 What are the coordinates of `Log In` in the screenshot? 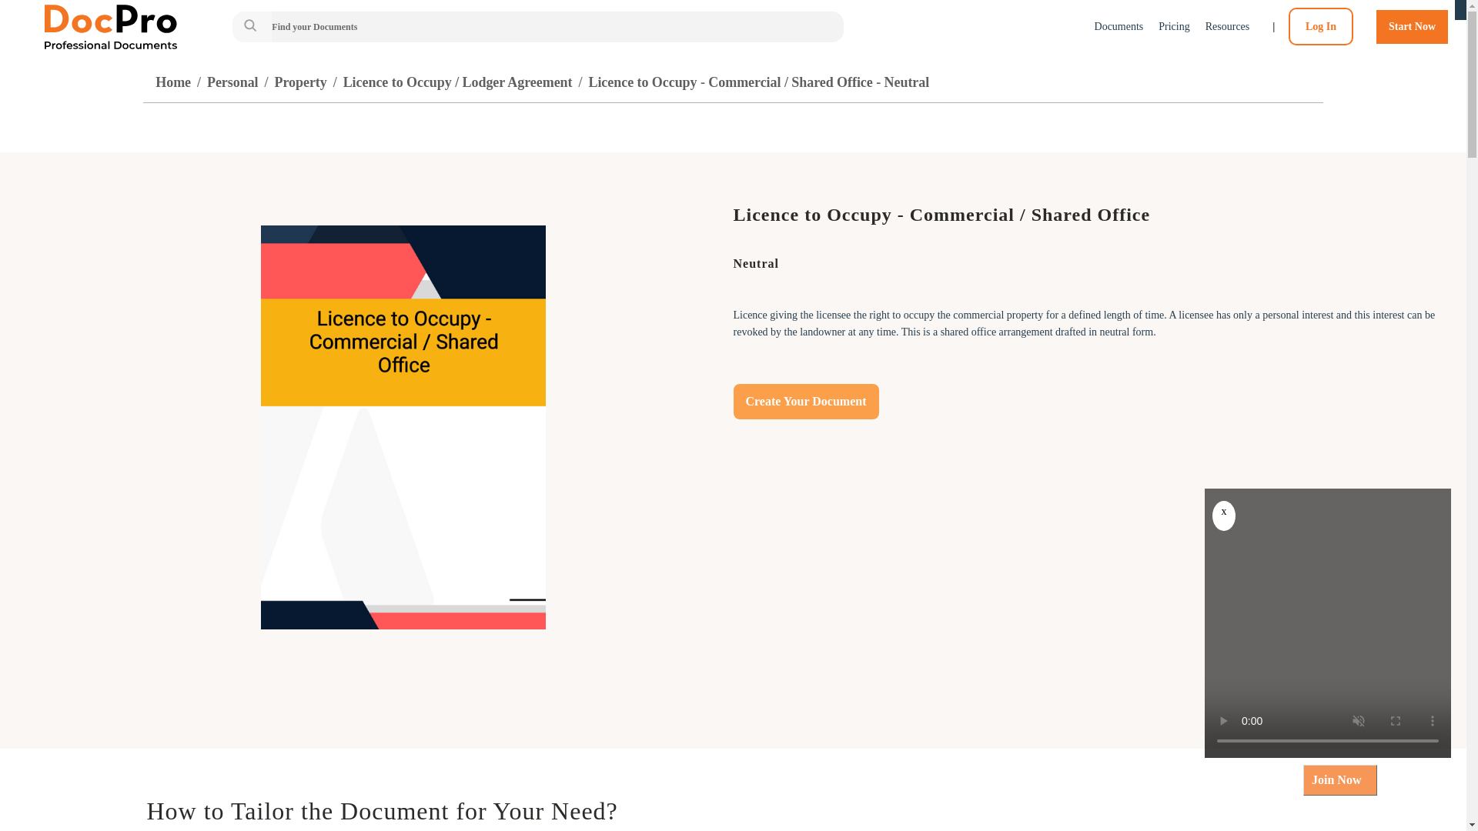 It's located at (1321, 26).